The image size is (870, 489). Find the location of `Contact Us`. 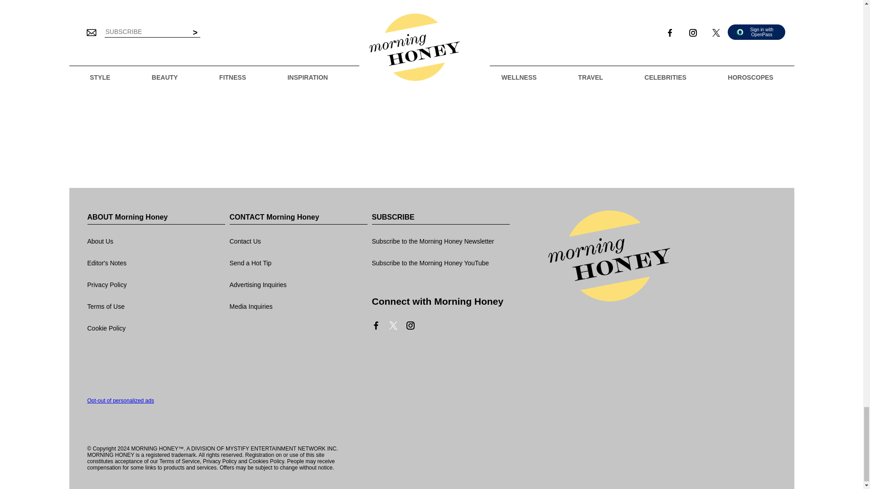

Contact Us is located at coordinates (298, 242).